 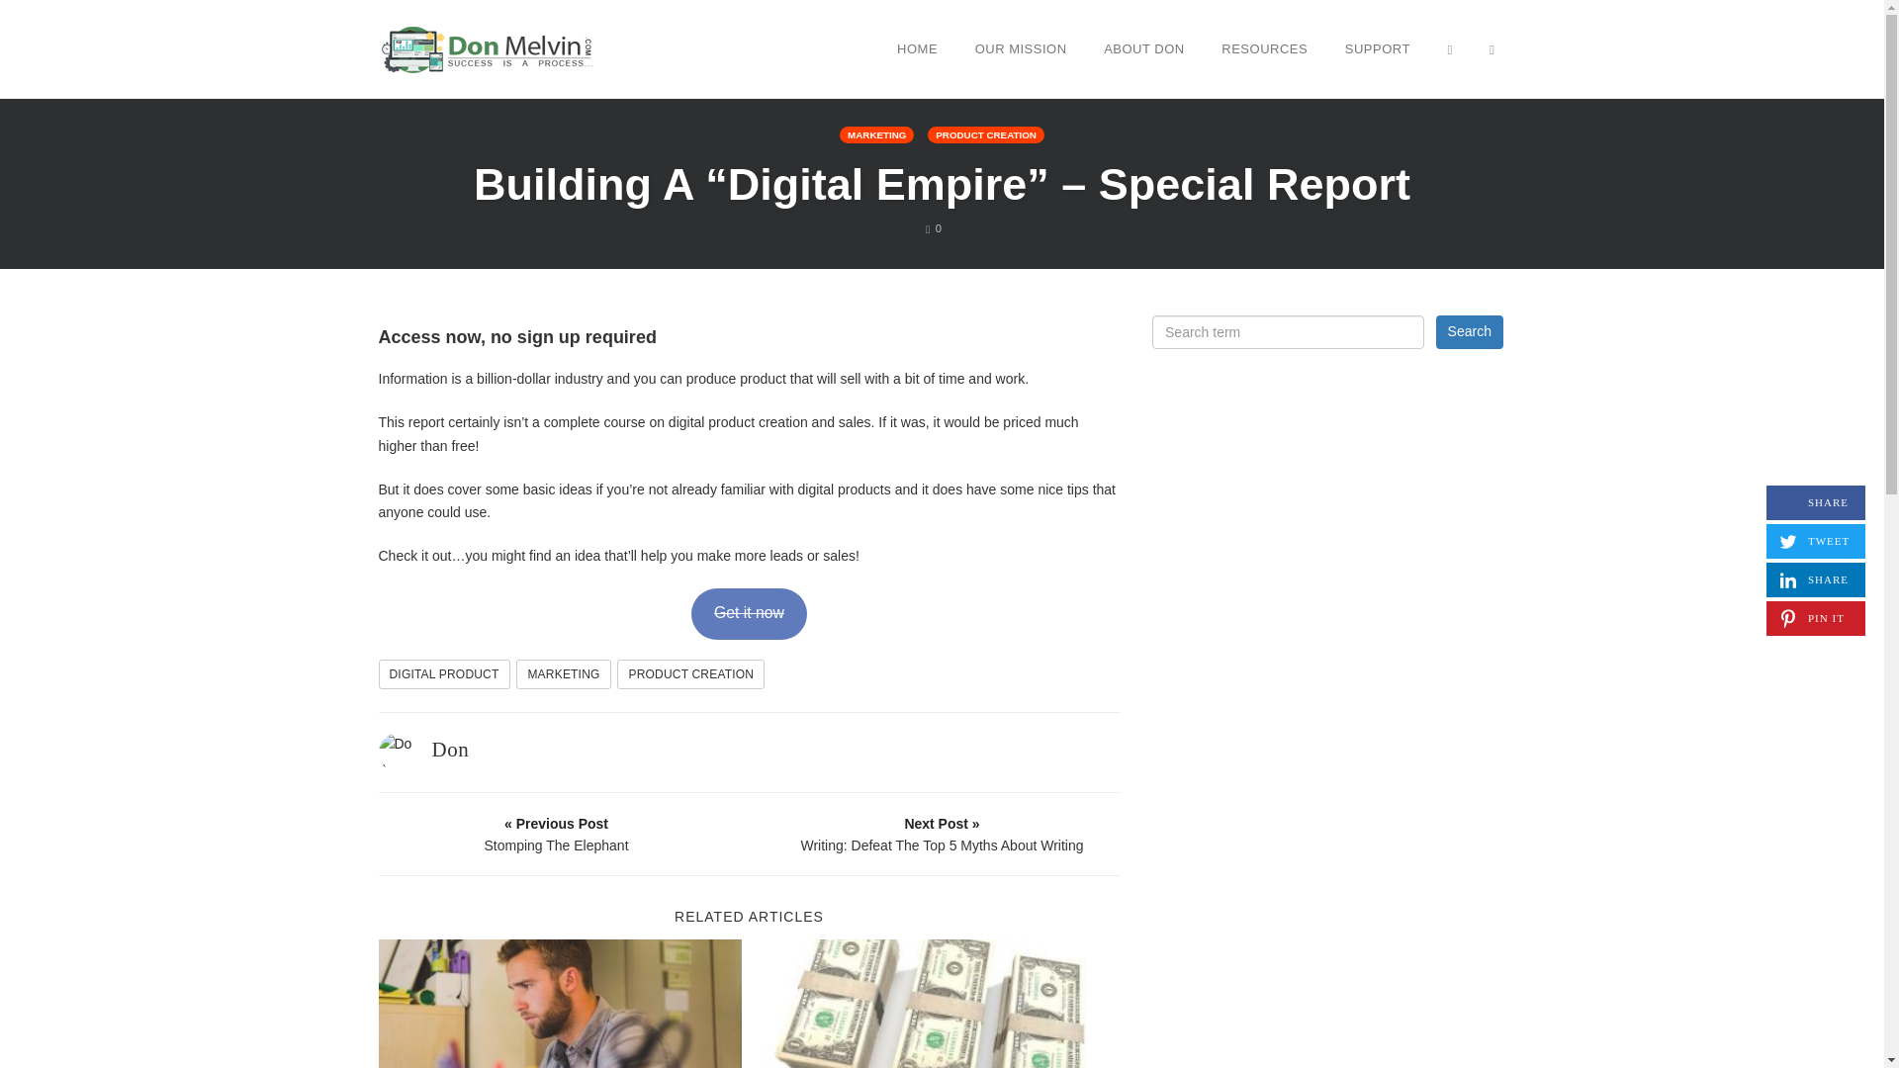 I want to click on Don, so click(x=690, y=674).